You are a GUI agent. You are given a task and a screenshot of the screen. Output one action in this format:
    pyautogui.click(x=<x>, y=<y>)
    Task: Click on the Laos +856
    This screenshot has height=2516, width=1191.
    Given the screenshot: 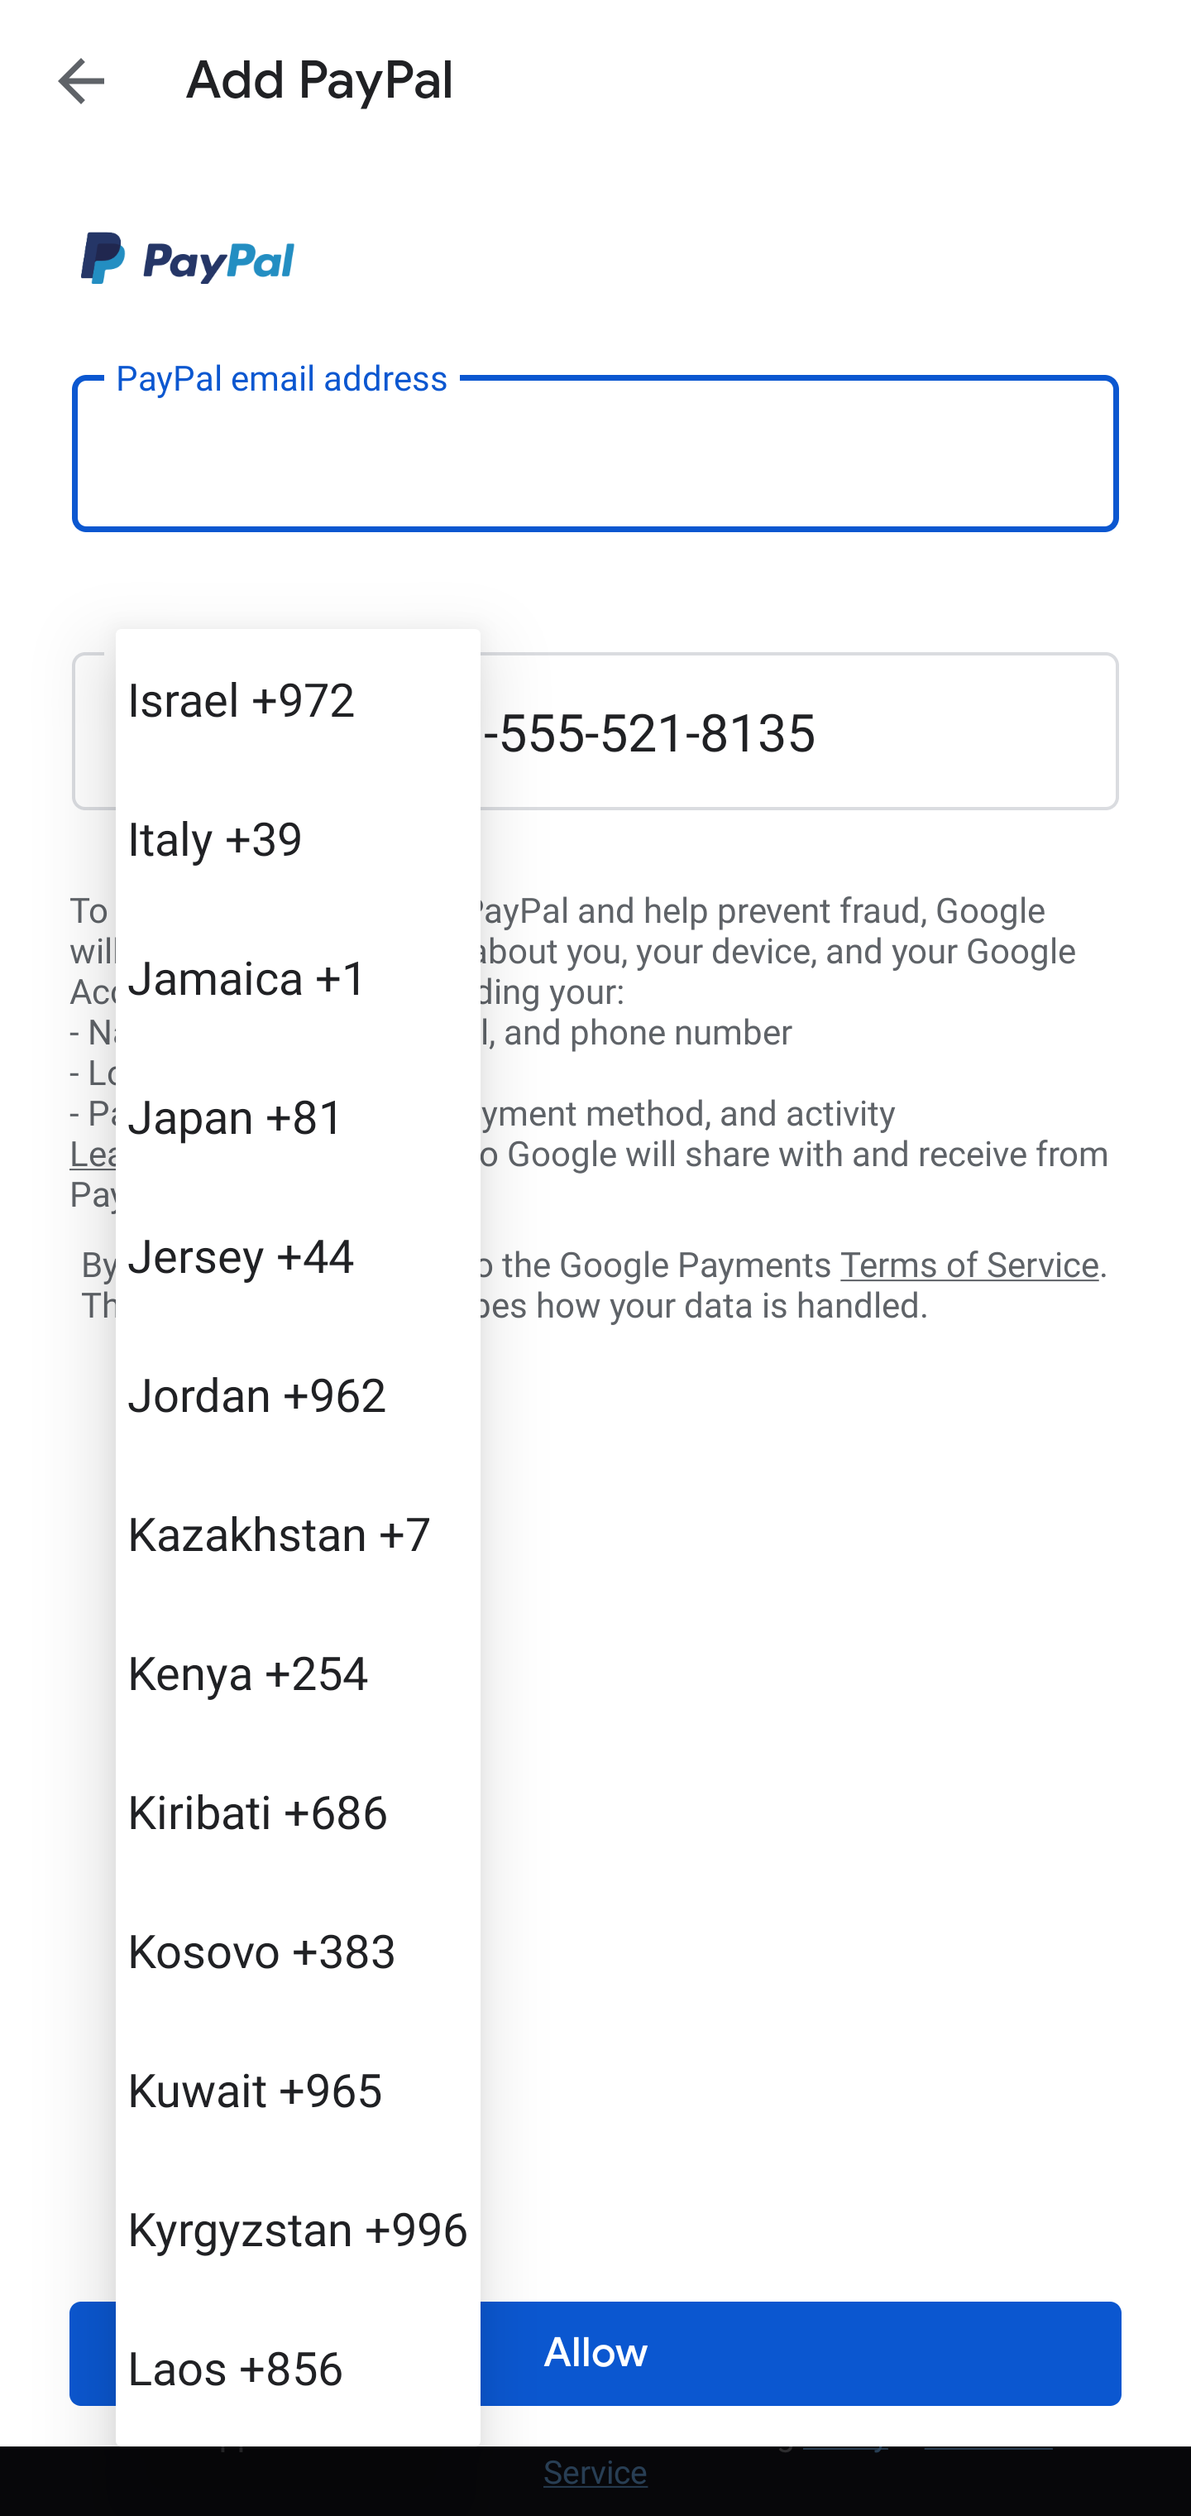 What is the action you would take?
    pyautogui.click(x=298, y=2365)
    